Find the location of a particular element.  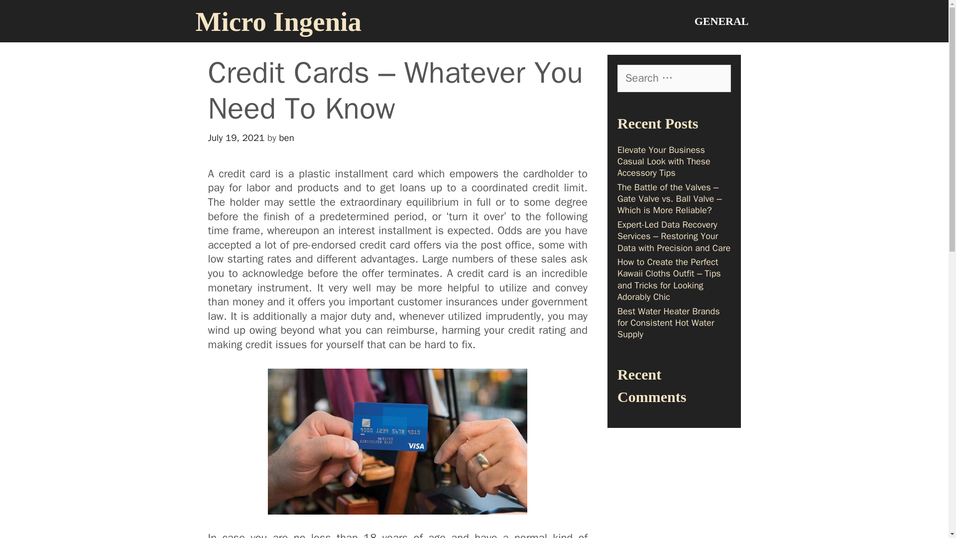

10:38 am is located at coordinates (236, 137).